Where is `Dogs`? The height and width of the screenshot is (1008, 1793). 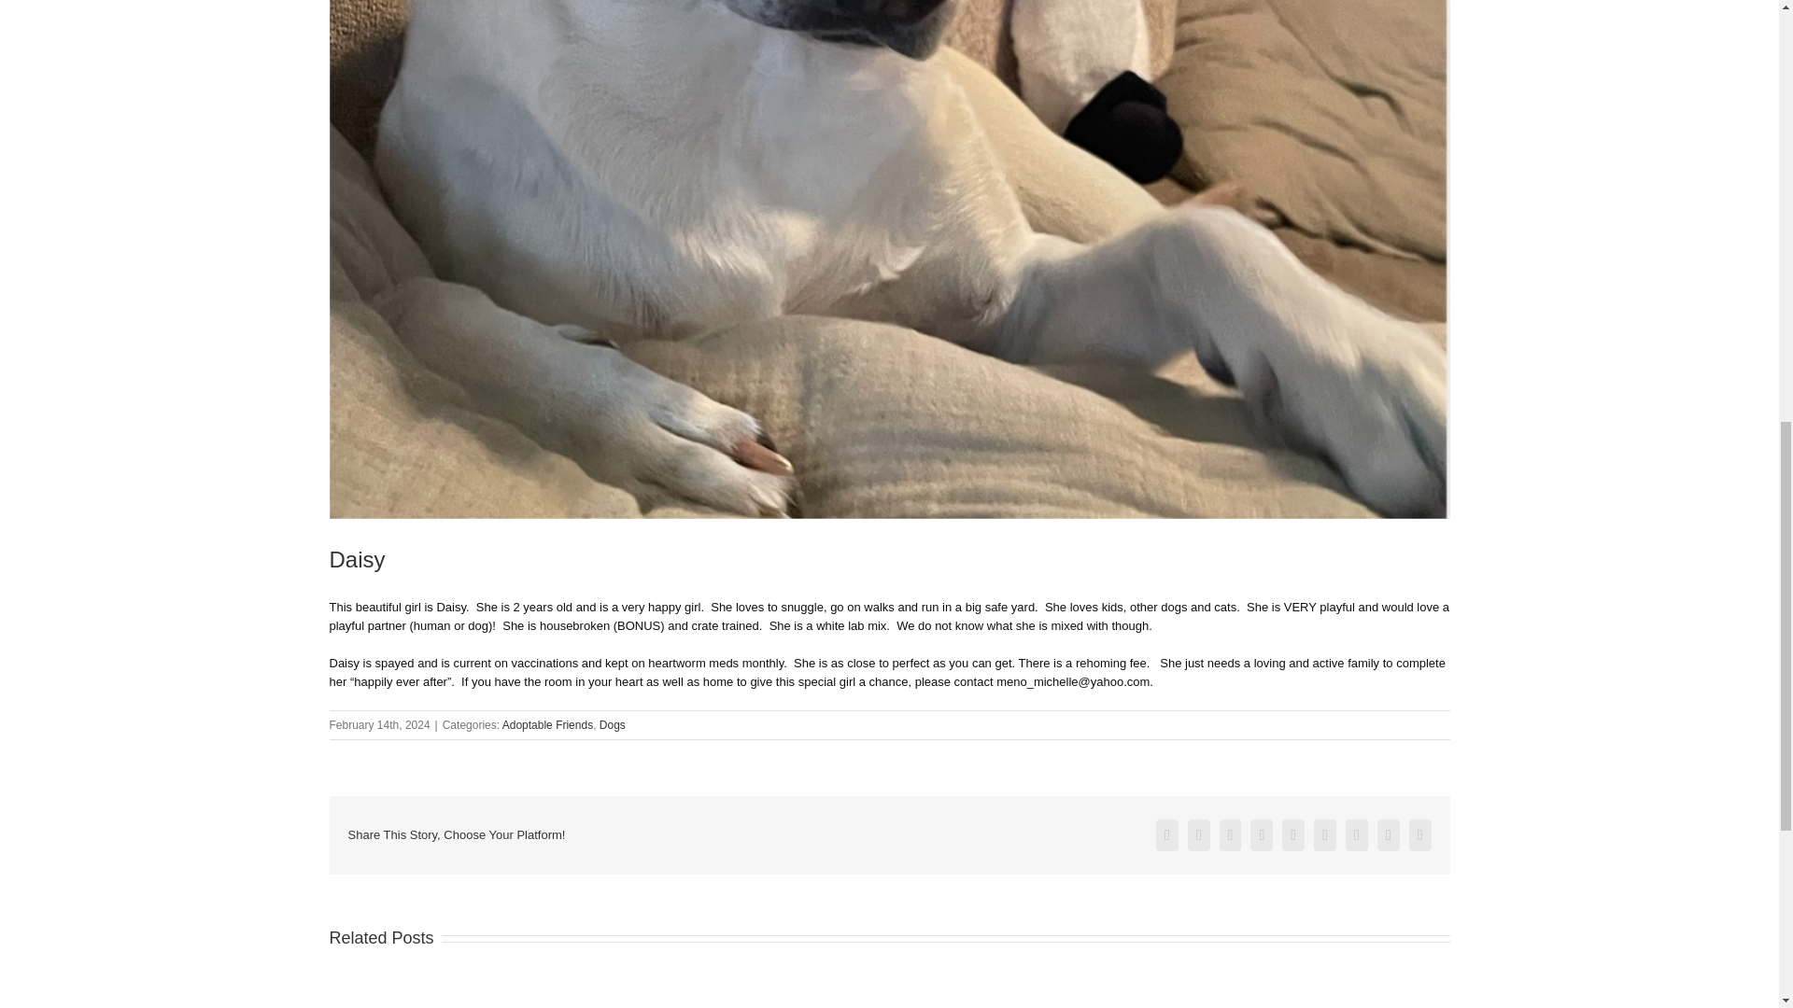
Dogs is located at coordinates (613, 725).